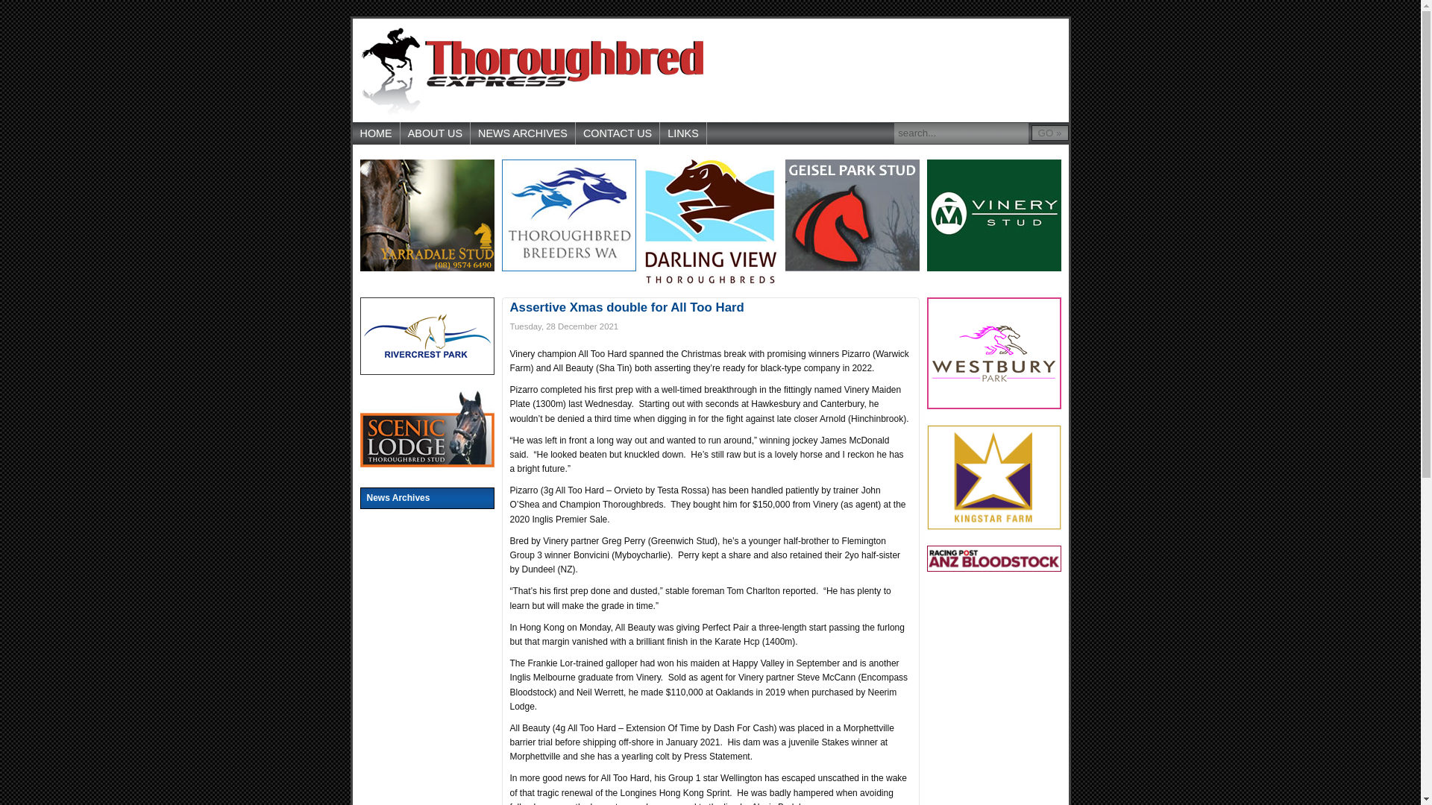 The height and width of the screenshot is (805, 1432). What do you see at coordinates (683, 133) in the screenshot?
I see `LINKS` at bounding box center [683, 133].